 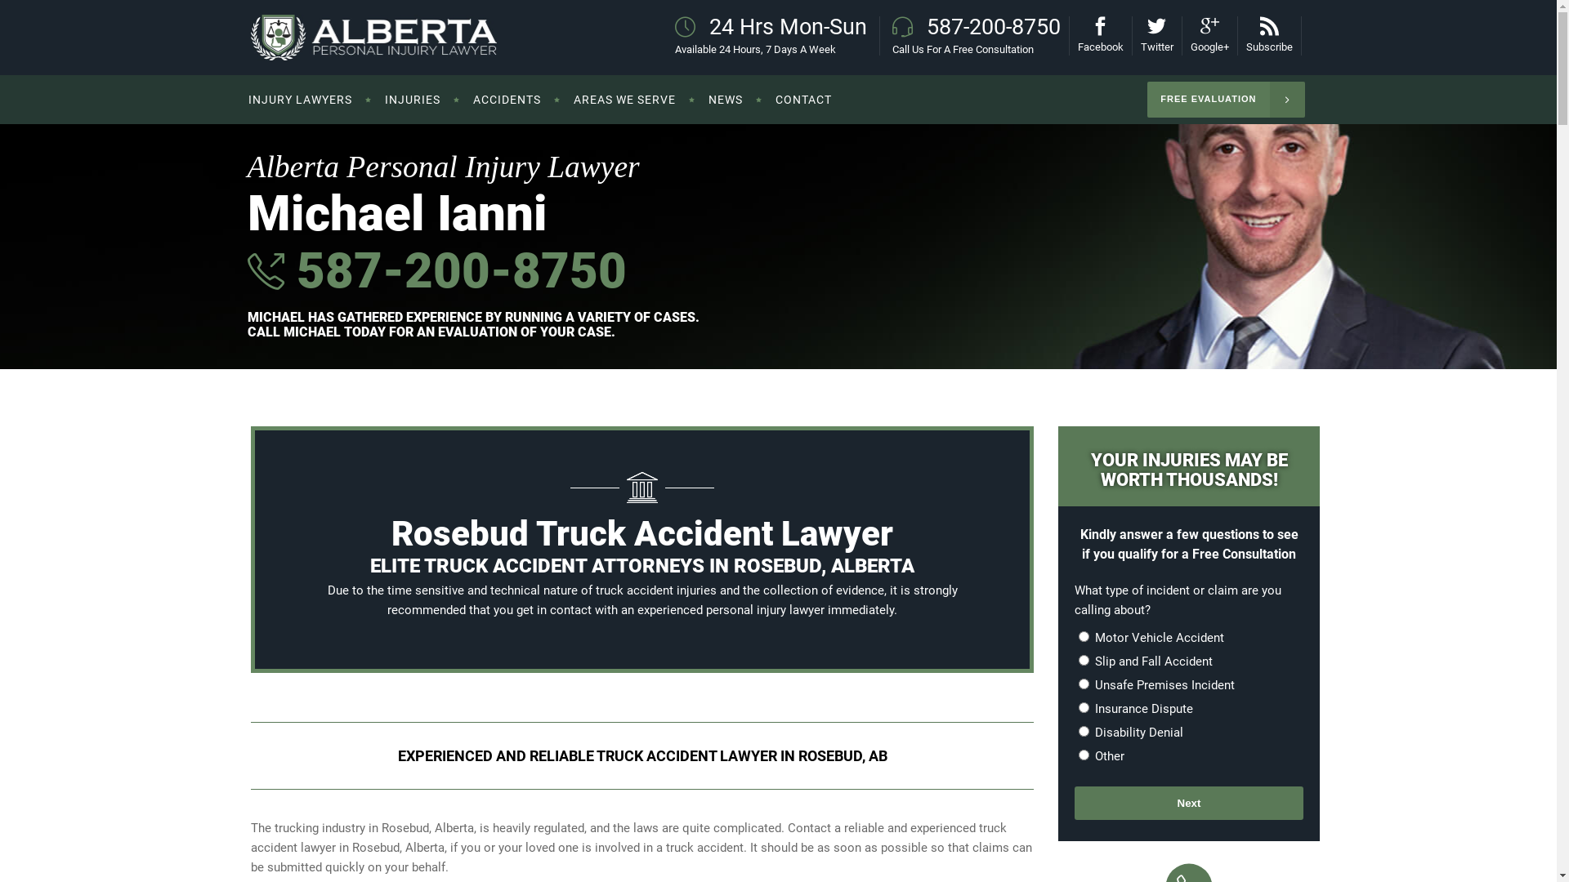 What do you see at coordinates (412, 100) in the screenshot?
I see `INJURIES` at bounding box center [412, 100].